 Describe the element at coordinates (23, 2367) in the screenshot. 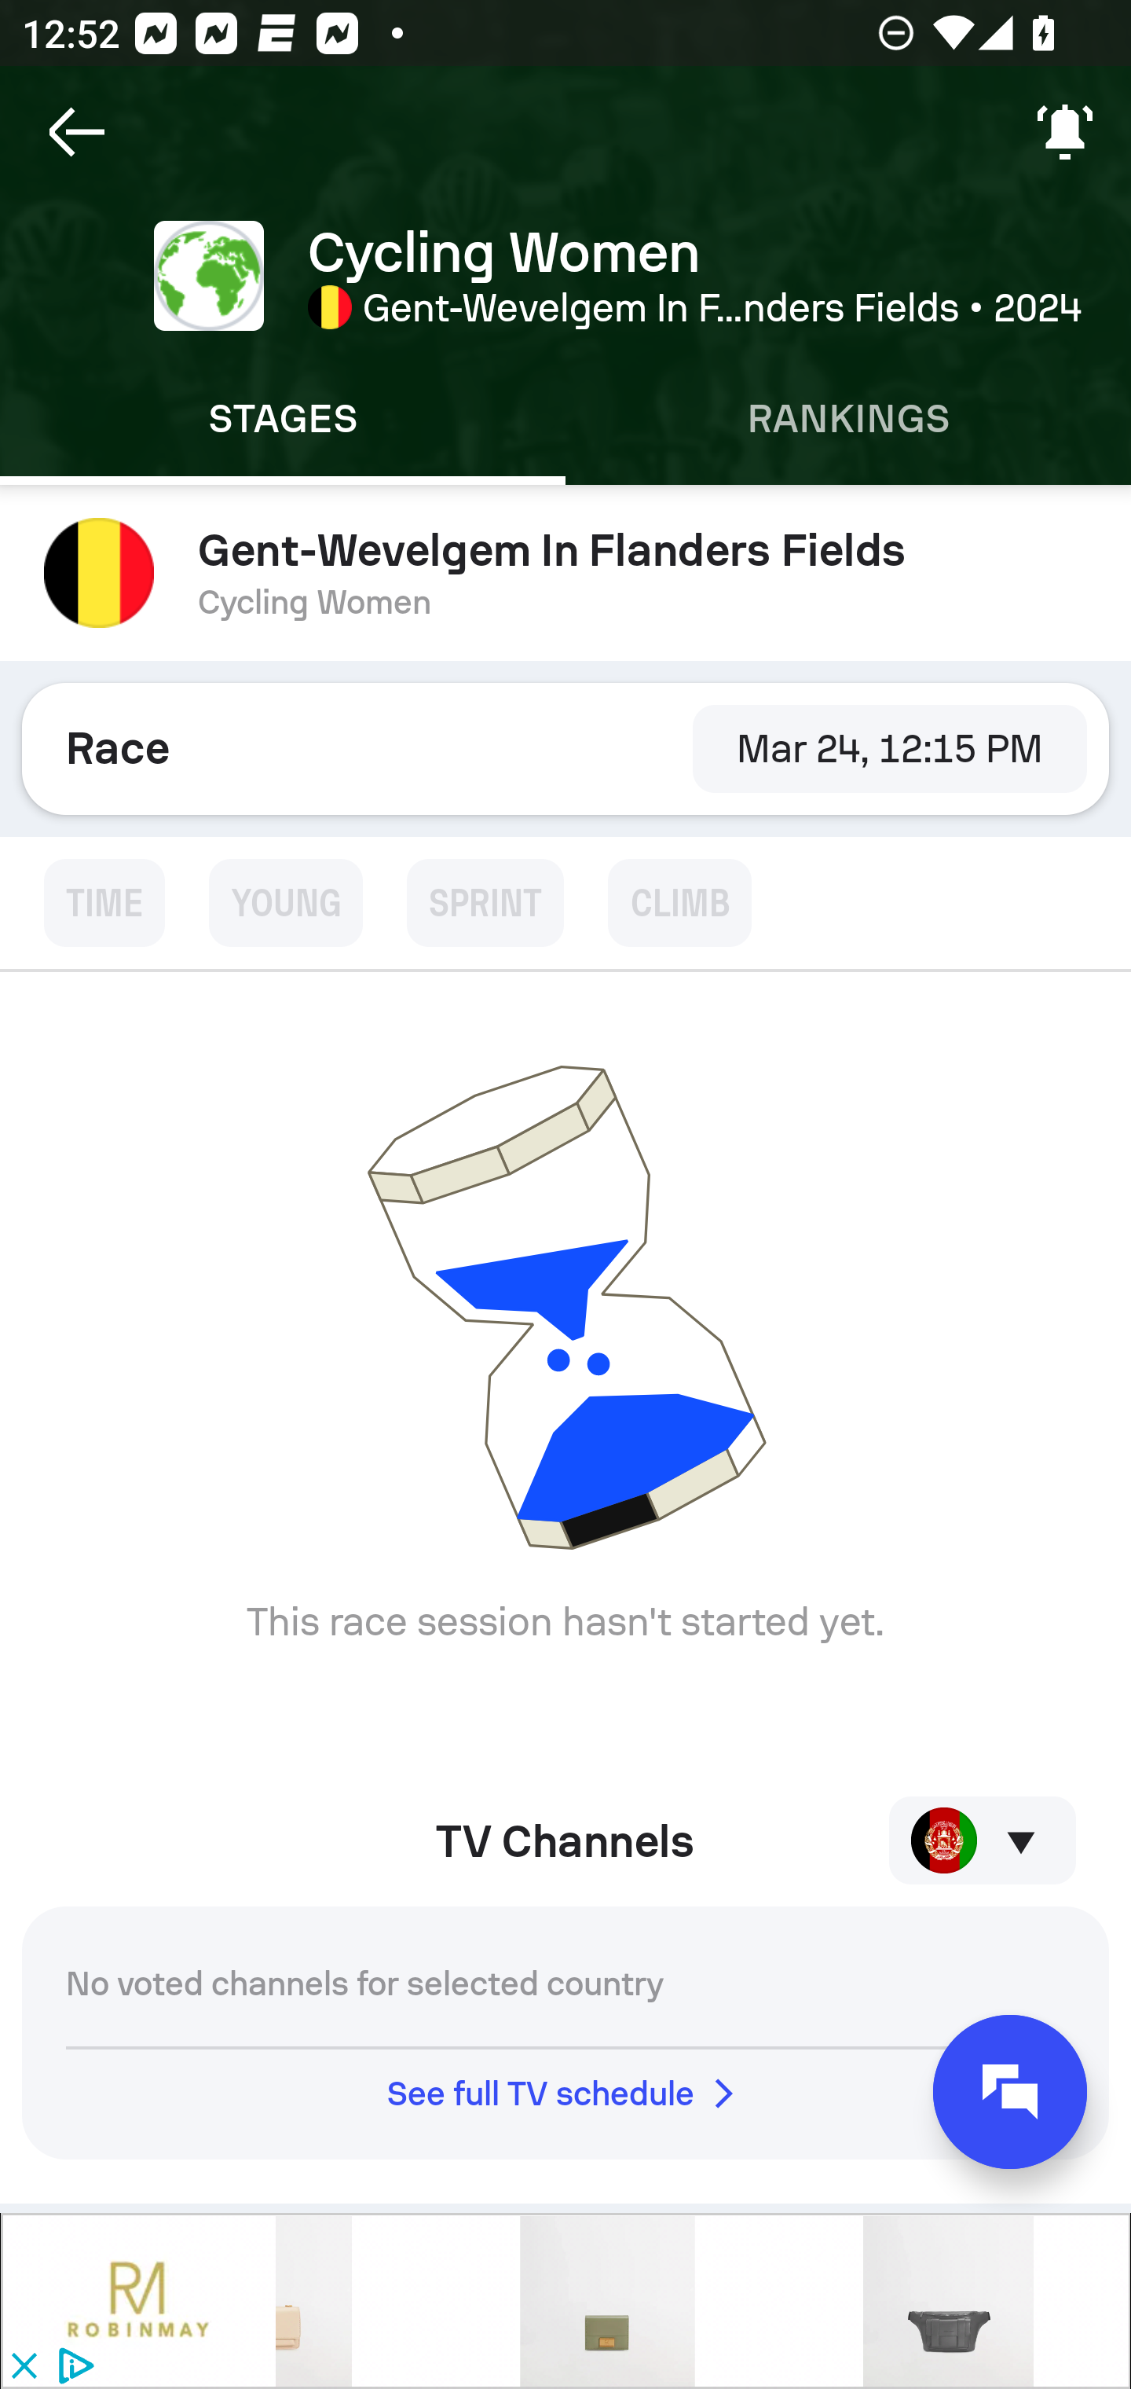

I see `close_button` at that location.